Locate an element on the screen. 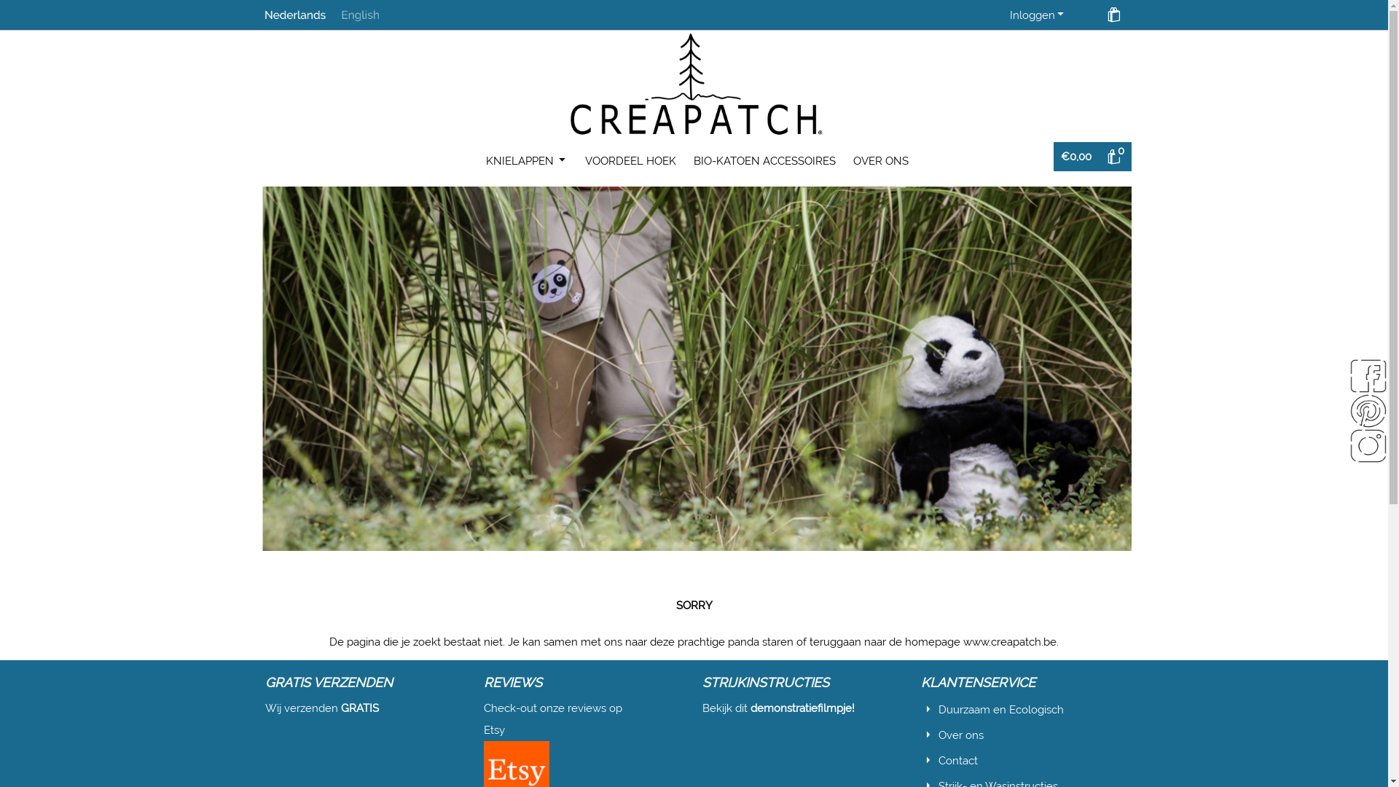  demonstratiefilmpje! is located at coordinates (803, 708).